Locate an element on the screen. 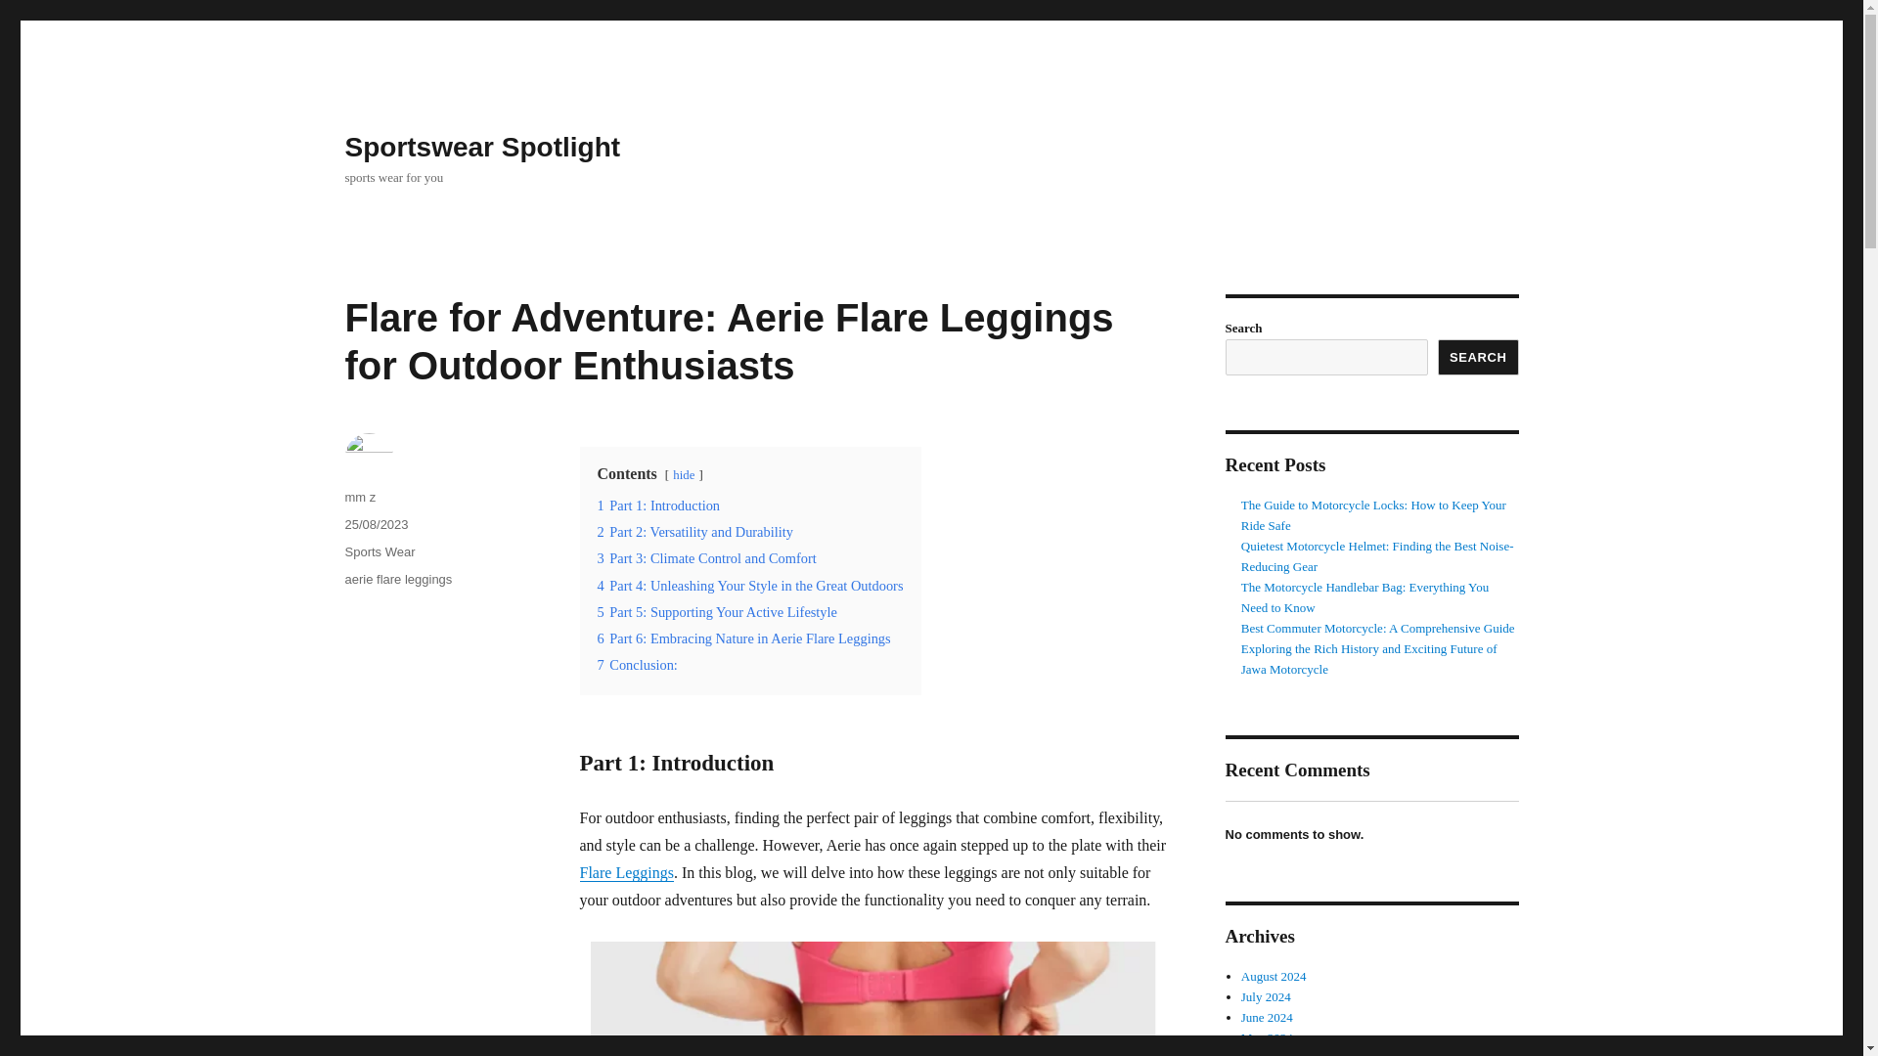 The image size is (1878, 1056). mm z is located at coordinates (360, 497).